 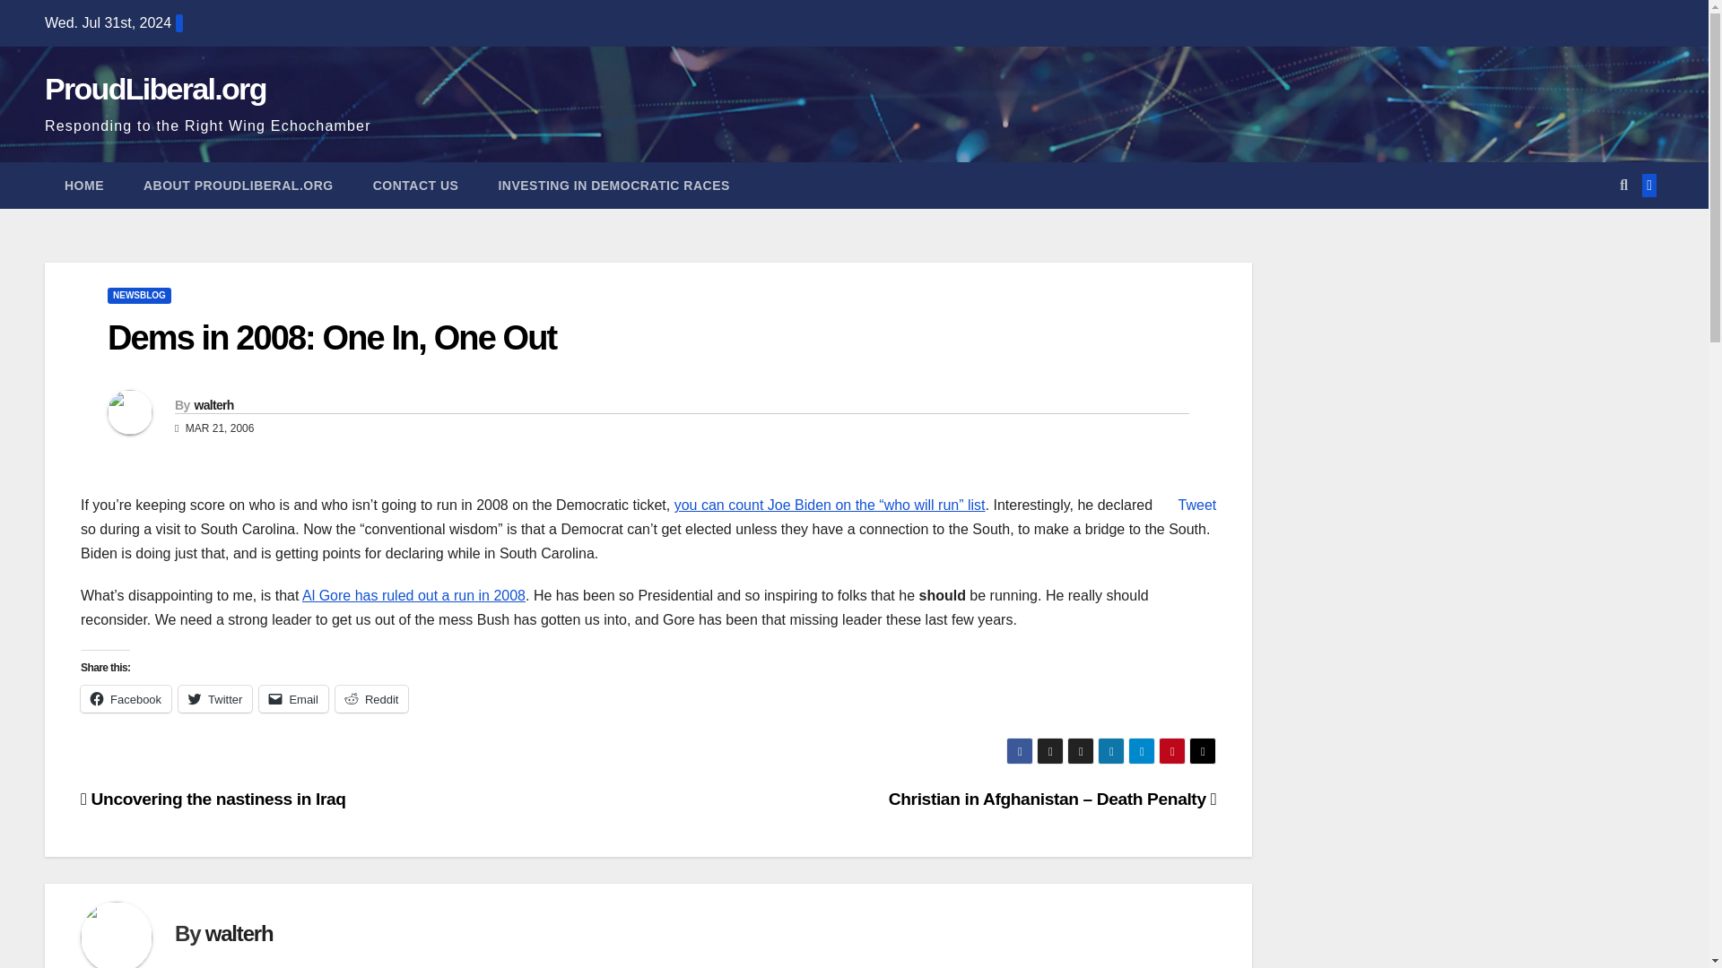 I want to click on Home, so click(x=84, y=186).